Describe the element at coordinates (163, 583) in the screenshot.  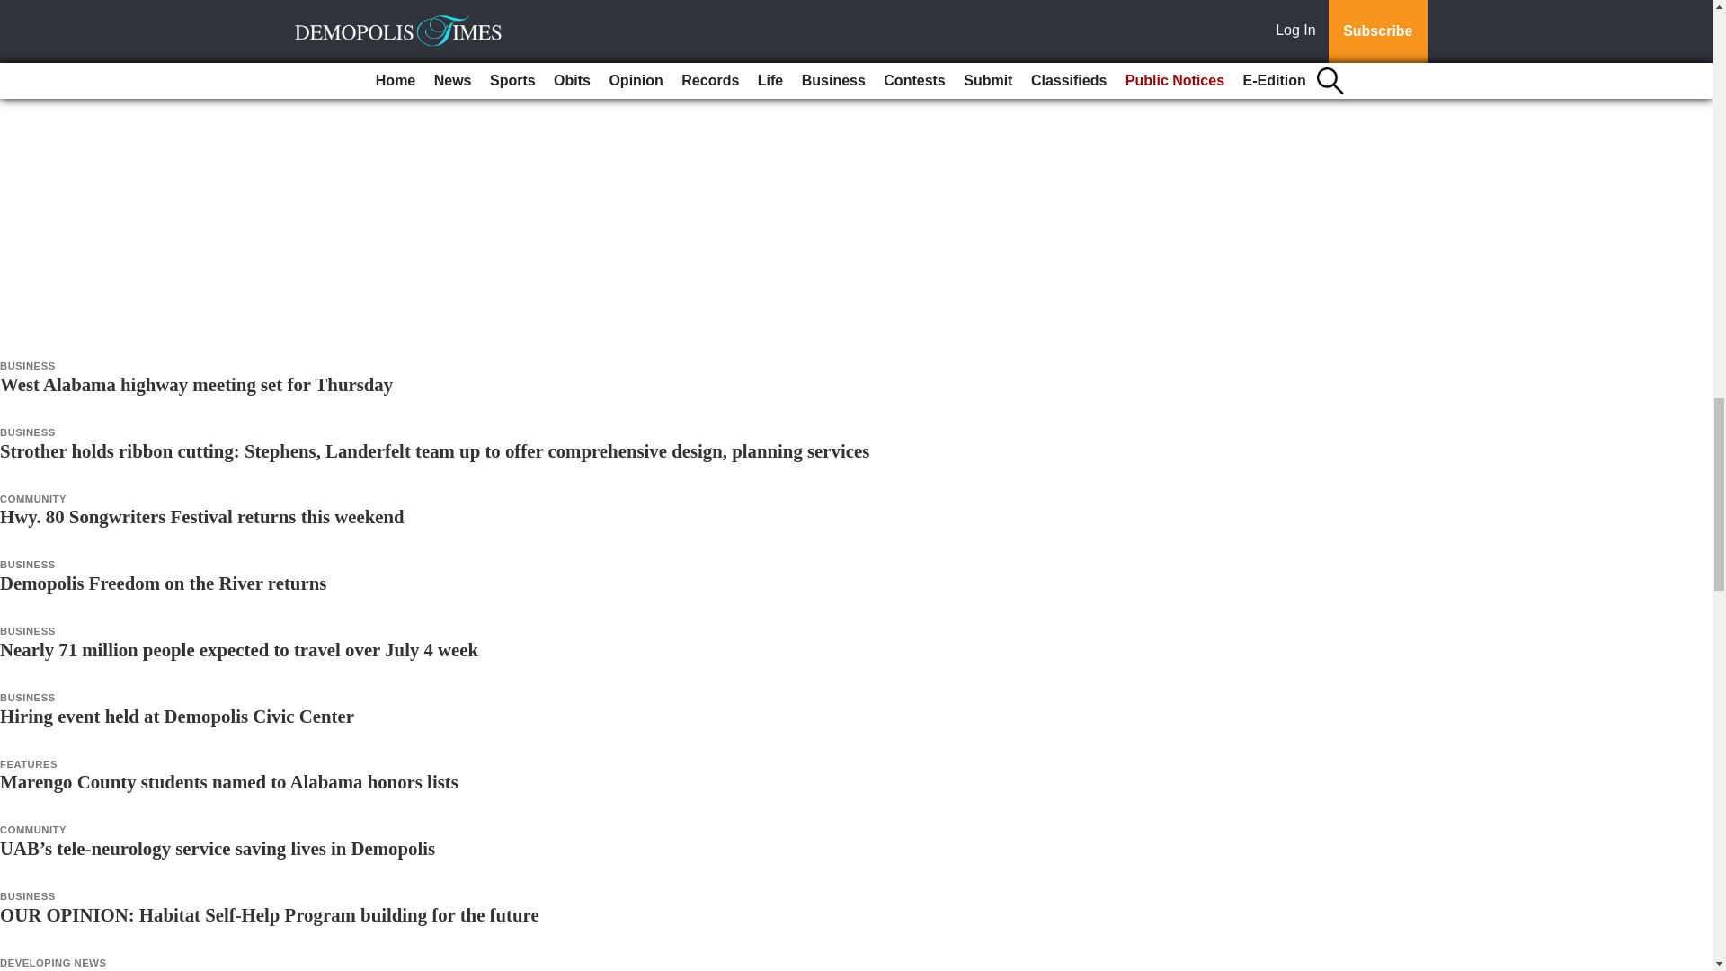
I see `Demopolis Freedom on the River returns` at that location.